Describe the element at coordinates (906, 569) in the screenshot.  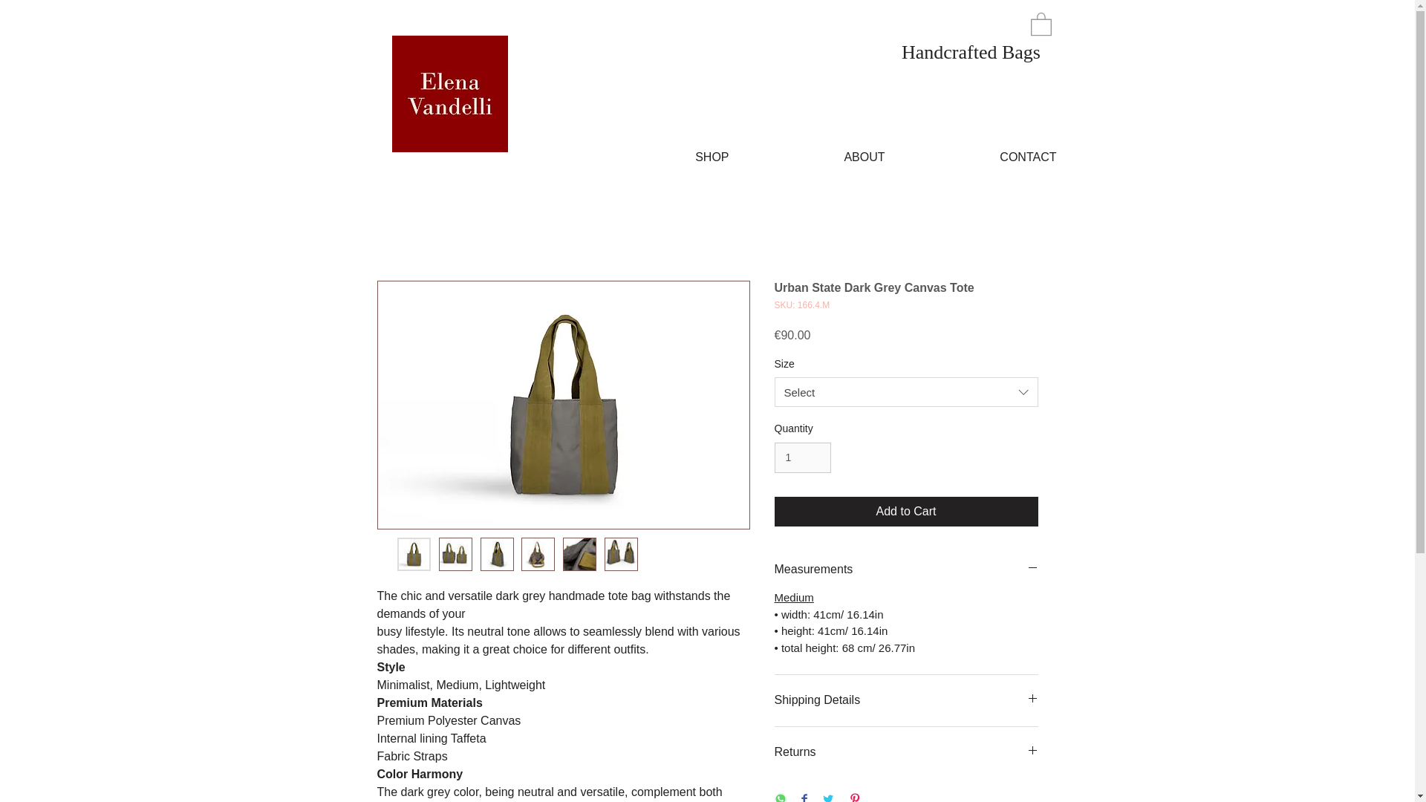
I see `Measurements` at that location.